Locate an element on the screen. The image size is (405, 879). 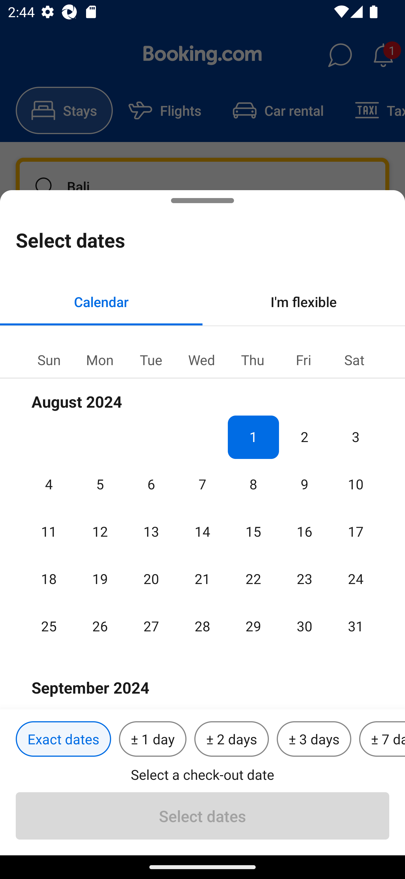
± 2 days is located at coordinates (232, 739).